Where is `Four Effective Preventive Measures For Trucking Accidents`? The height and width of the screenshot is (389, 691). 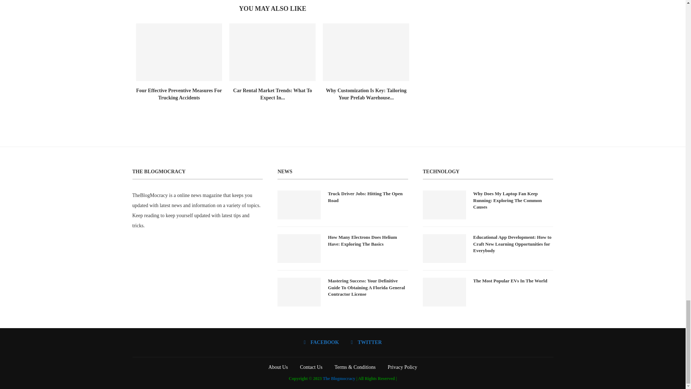
Four Effective Preventive Measures For Trucking Accidents is located at coordinates (179, 52).